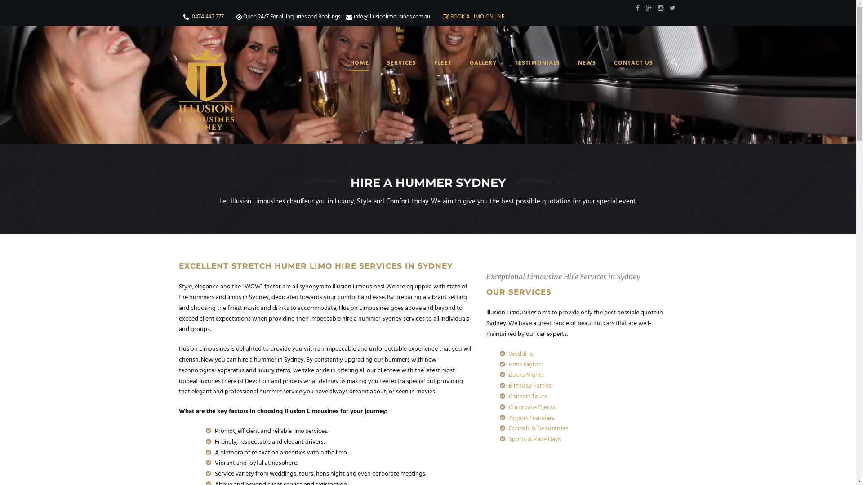 This screenshot has height=485, width=863. What do you see at coordinates (434, 74) in the screenshot?
I see `FLEET` at bounding box center [434, 74].